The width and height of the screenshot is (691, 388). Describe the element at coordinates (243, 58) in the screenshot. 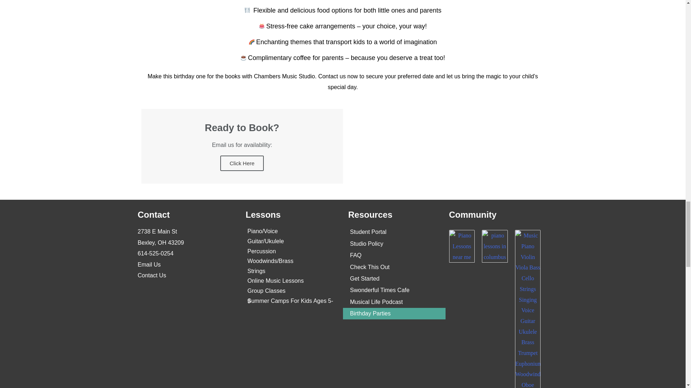

I see `Birthday Parties 10 2615` at that location.